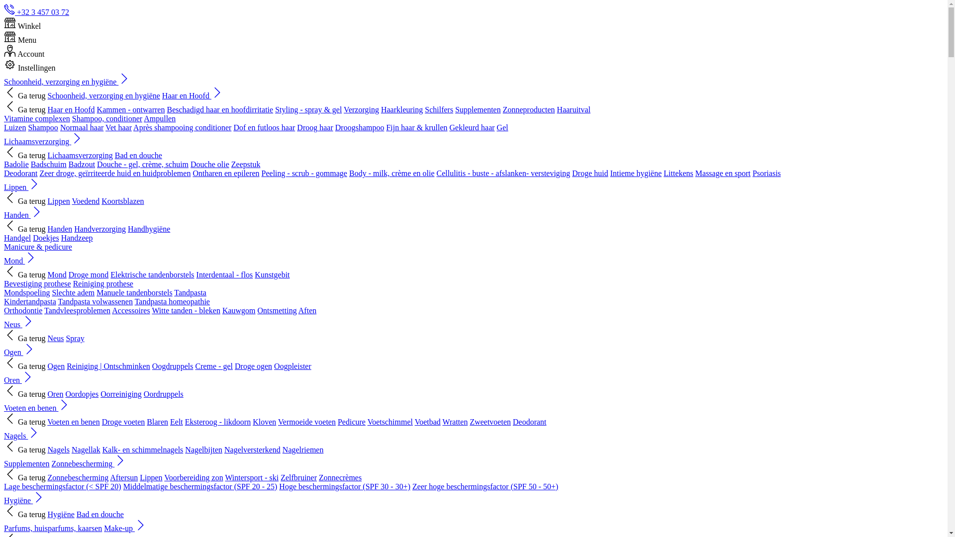 Image resolution: width=955 pixels, height=537 pixels. Describe the element at coordinates (86, 201) in the screenshot. I see `Voedend` at that location.